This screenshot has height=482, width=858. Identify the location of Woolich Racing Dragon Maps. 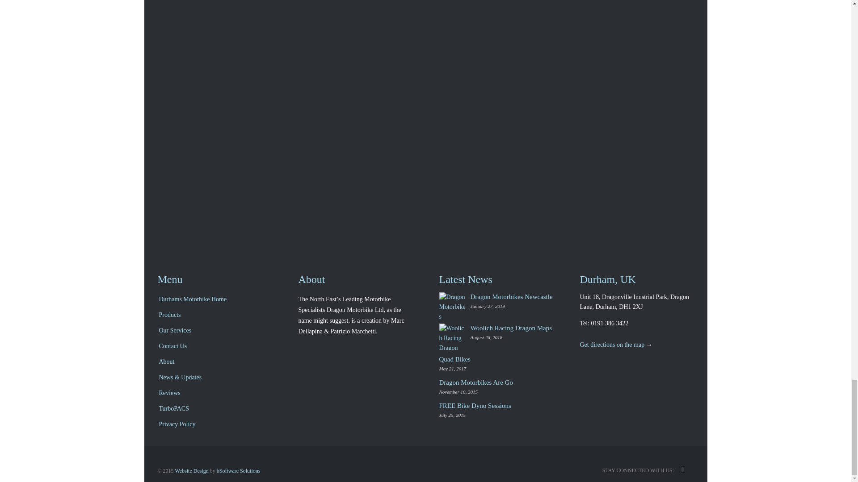
(511, 328).